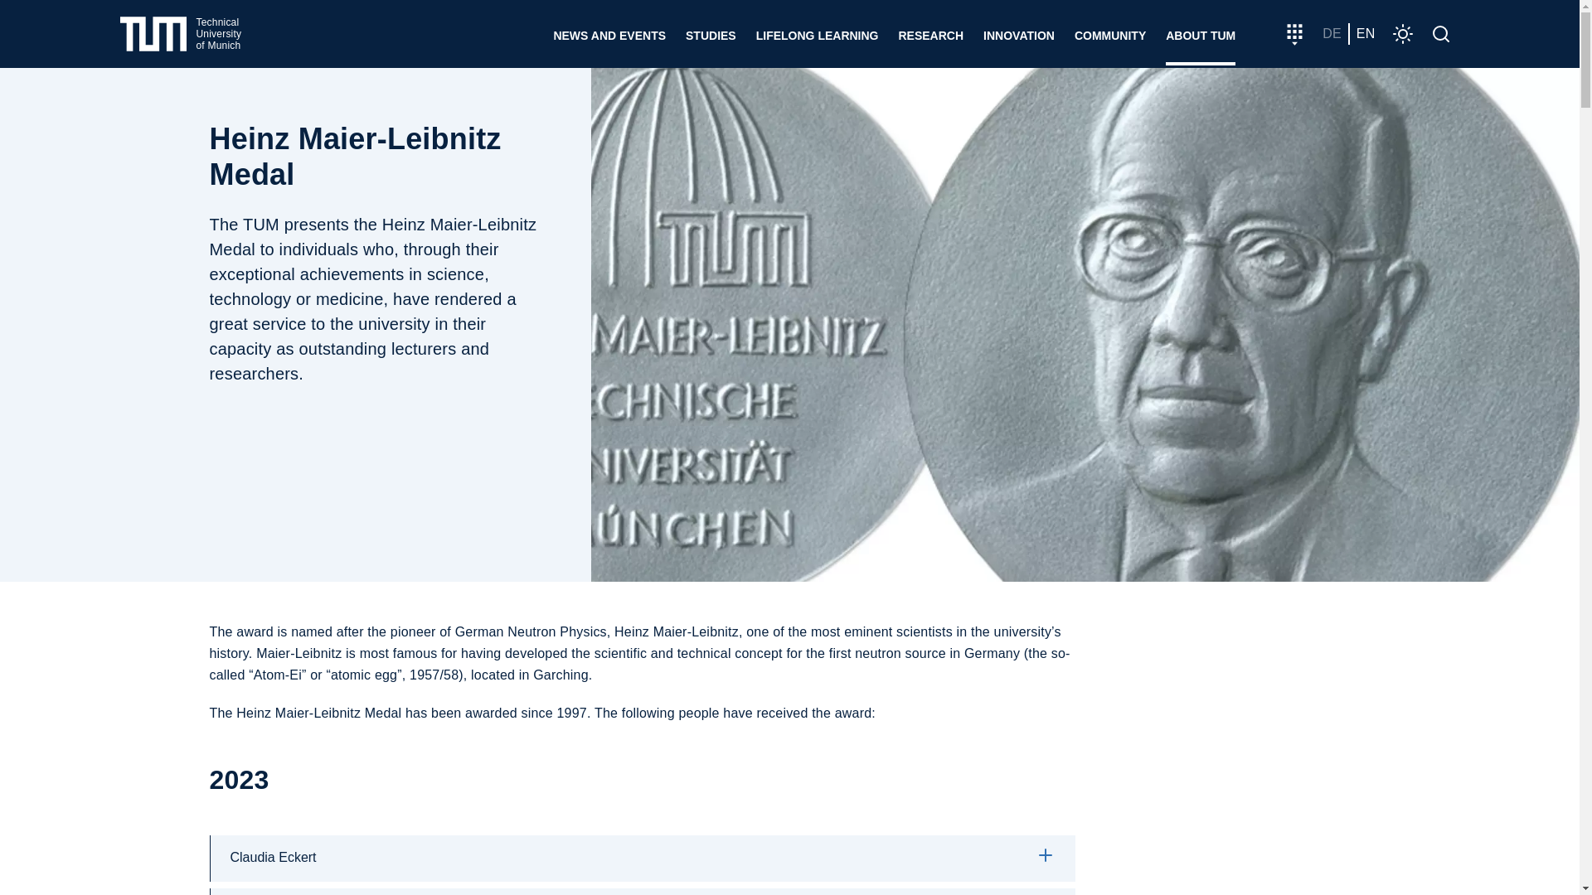  I want to click on NEWS AND EVENTS, so click(181, 34).